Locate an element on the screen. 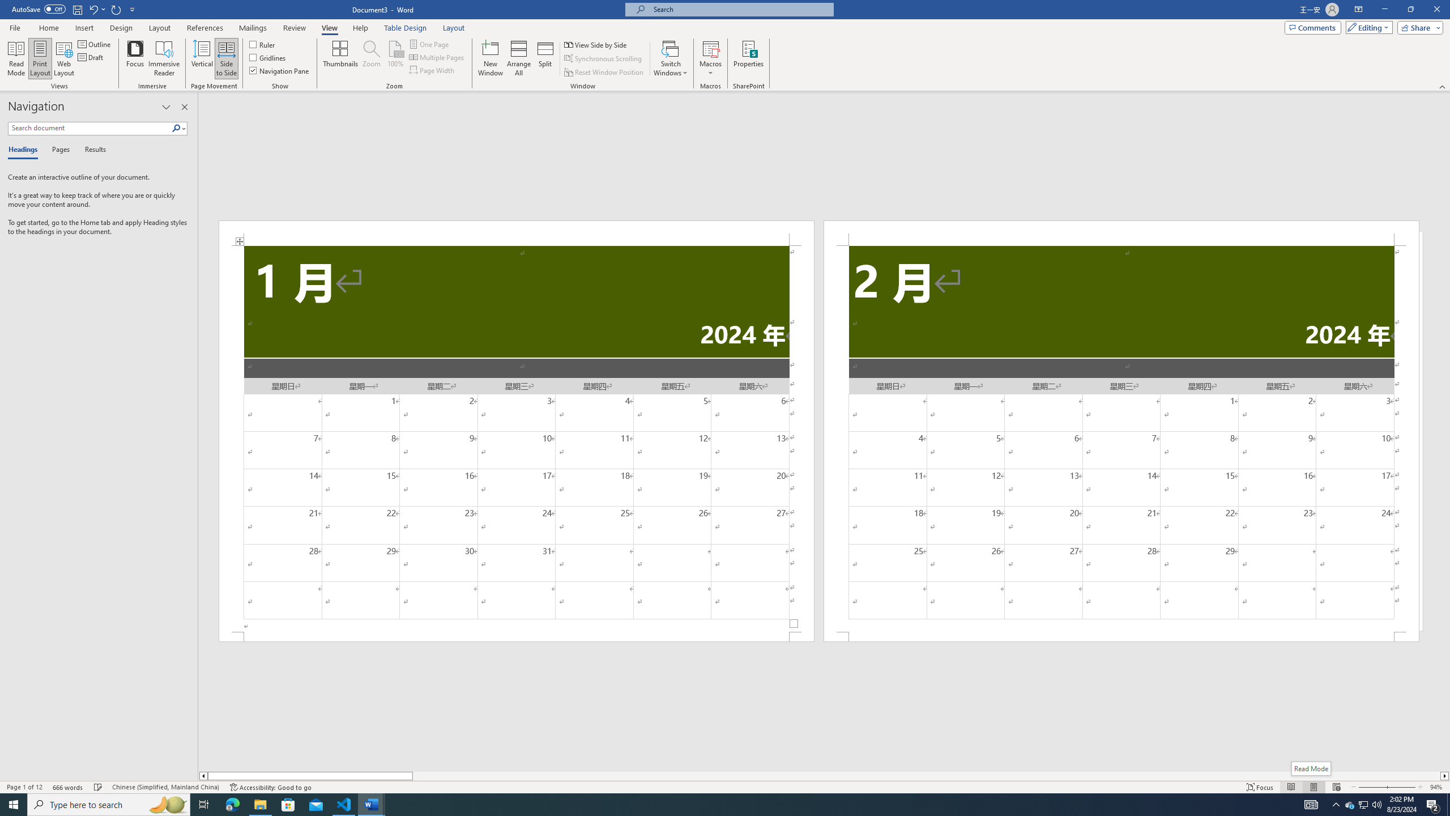 This screenshot has height=816, width=1450. Switch Windows is located at coordinates (671, 58).